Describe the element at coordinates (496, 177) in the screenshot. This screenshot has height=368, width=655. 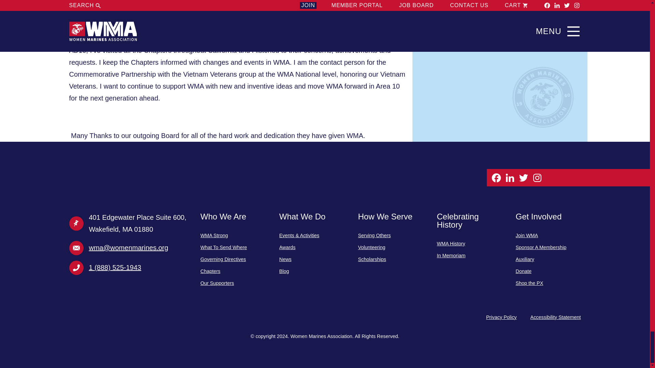
I see `Facebook` at that location.